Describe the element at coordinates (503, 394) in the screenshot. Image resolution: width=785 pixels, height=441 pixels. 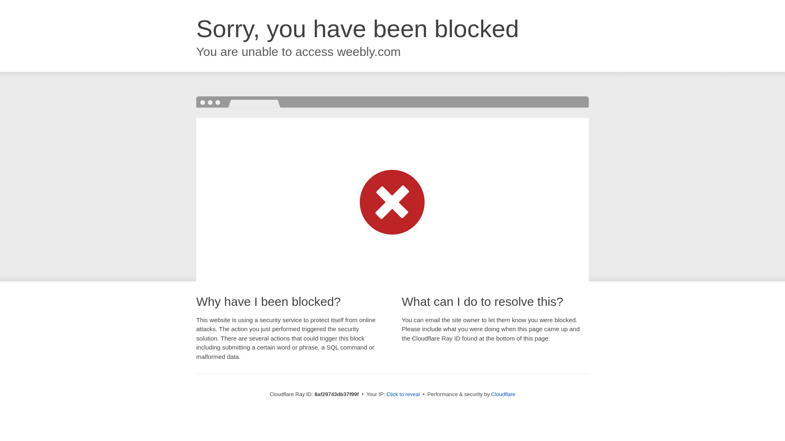
I see `Cloudflare` at that location.